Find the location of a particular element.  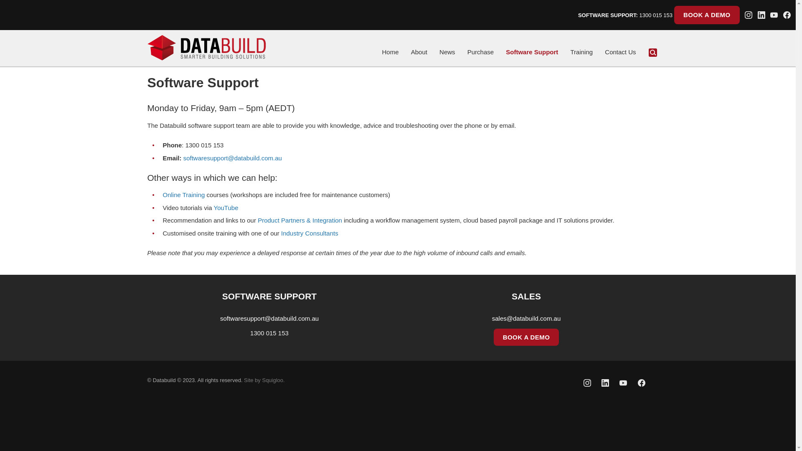

Software Support is located at coordinates (532, 52).